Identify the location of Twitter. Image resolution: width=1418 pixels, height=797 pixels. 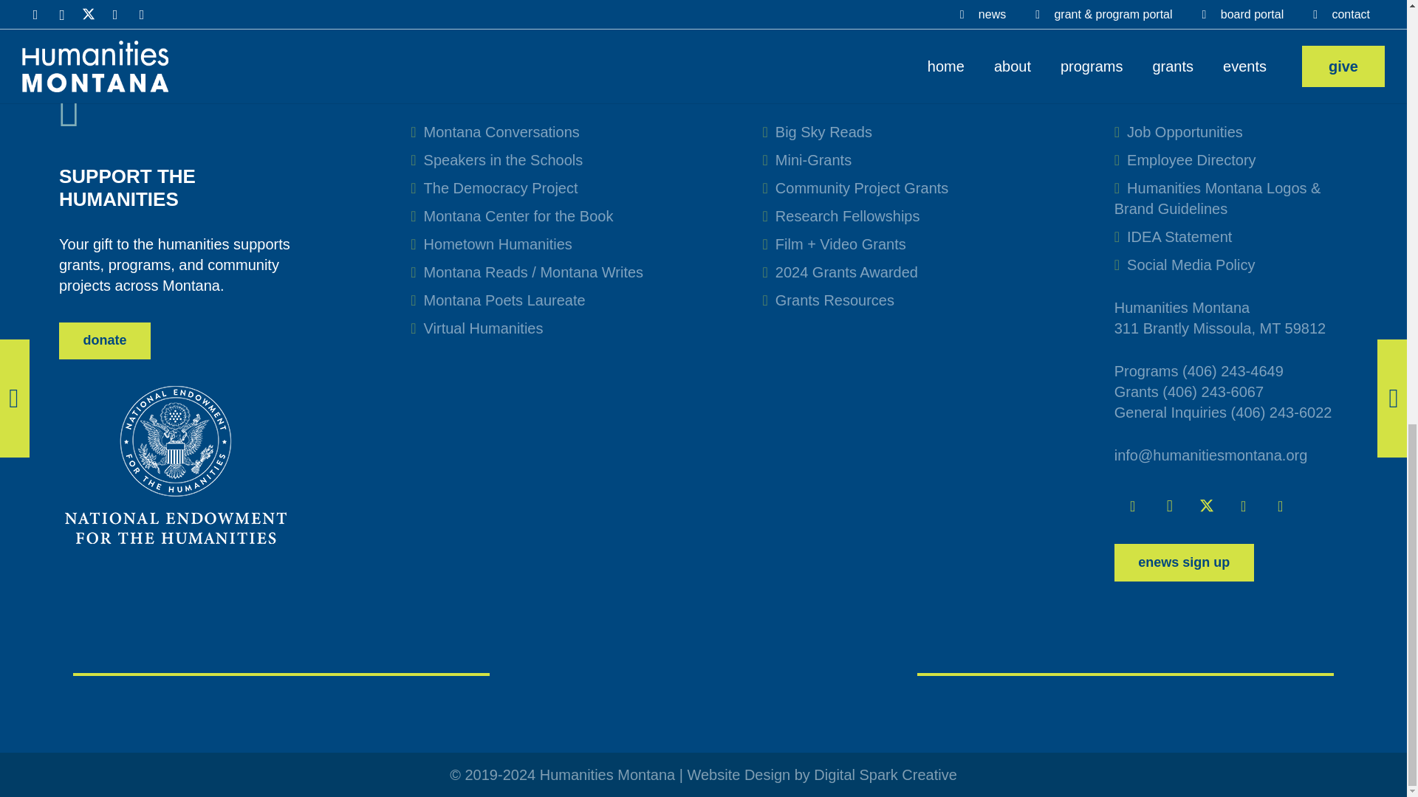
(1206, 506).